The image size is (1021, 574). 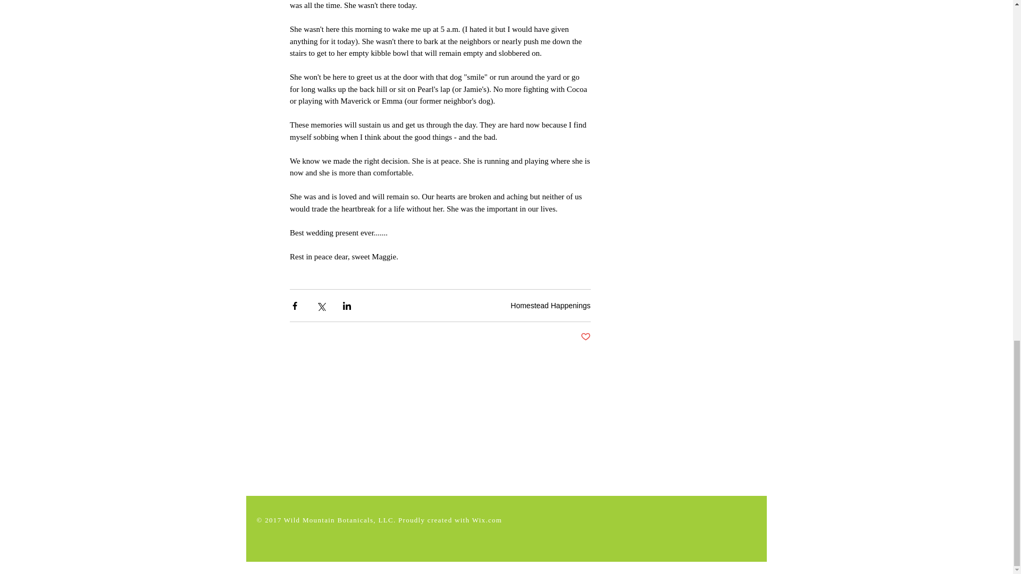 What do you see at coordinates (487, 520) in the screenshot?
I see `Wix.com` at bounding box center [487, 520].